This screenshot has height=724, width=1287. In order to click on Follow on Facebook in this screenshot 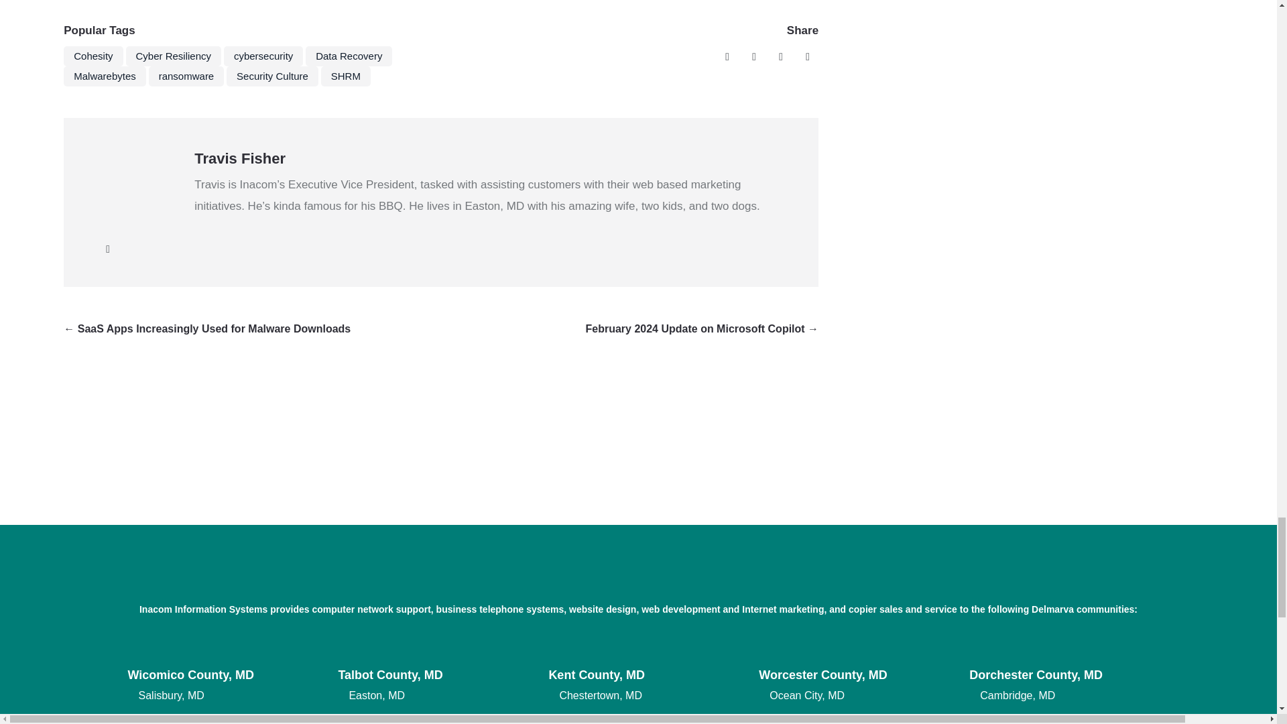, I will do `click(727, 57)`.